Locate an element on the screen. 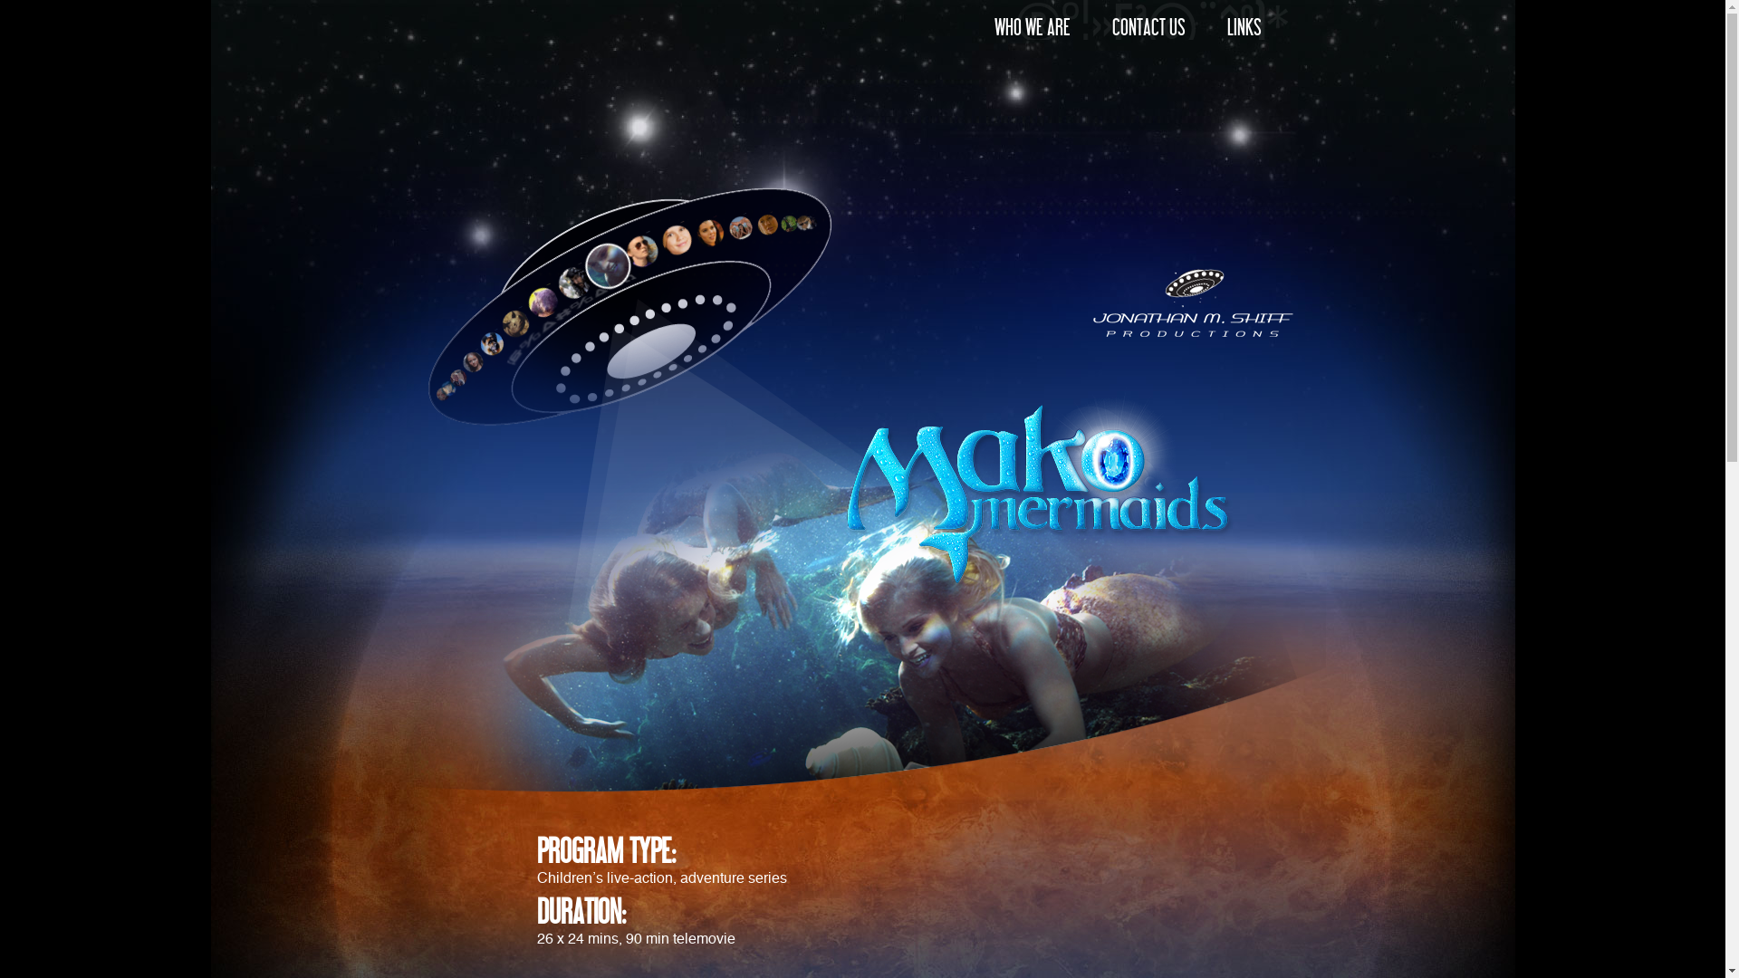 Image resolution: width=1739 pixels, height=978 pixels. Cybergirl is located at coordinates (446, 392).